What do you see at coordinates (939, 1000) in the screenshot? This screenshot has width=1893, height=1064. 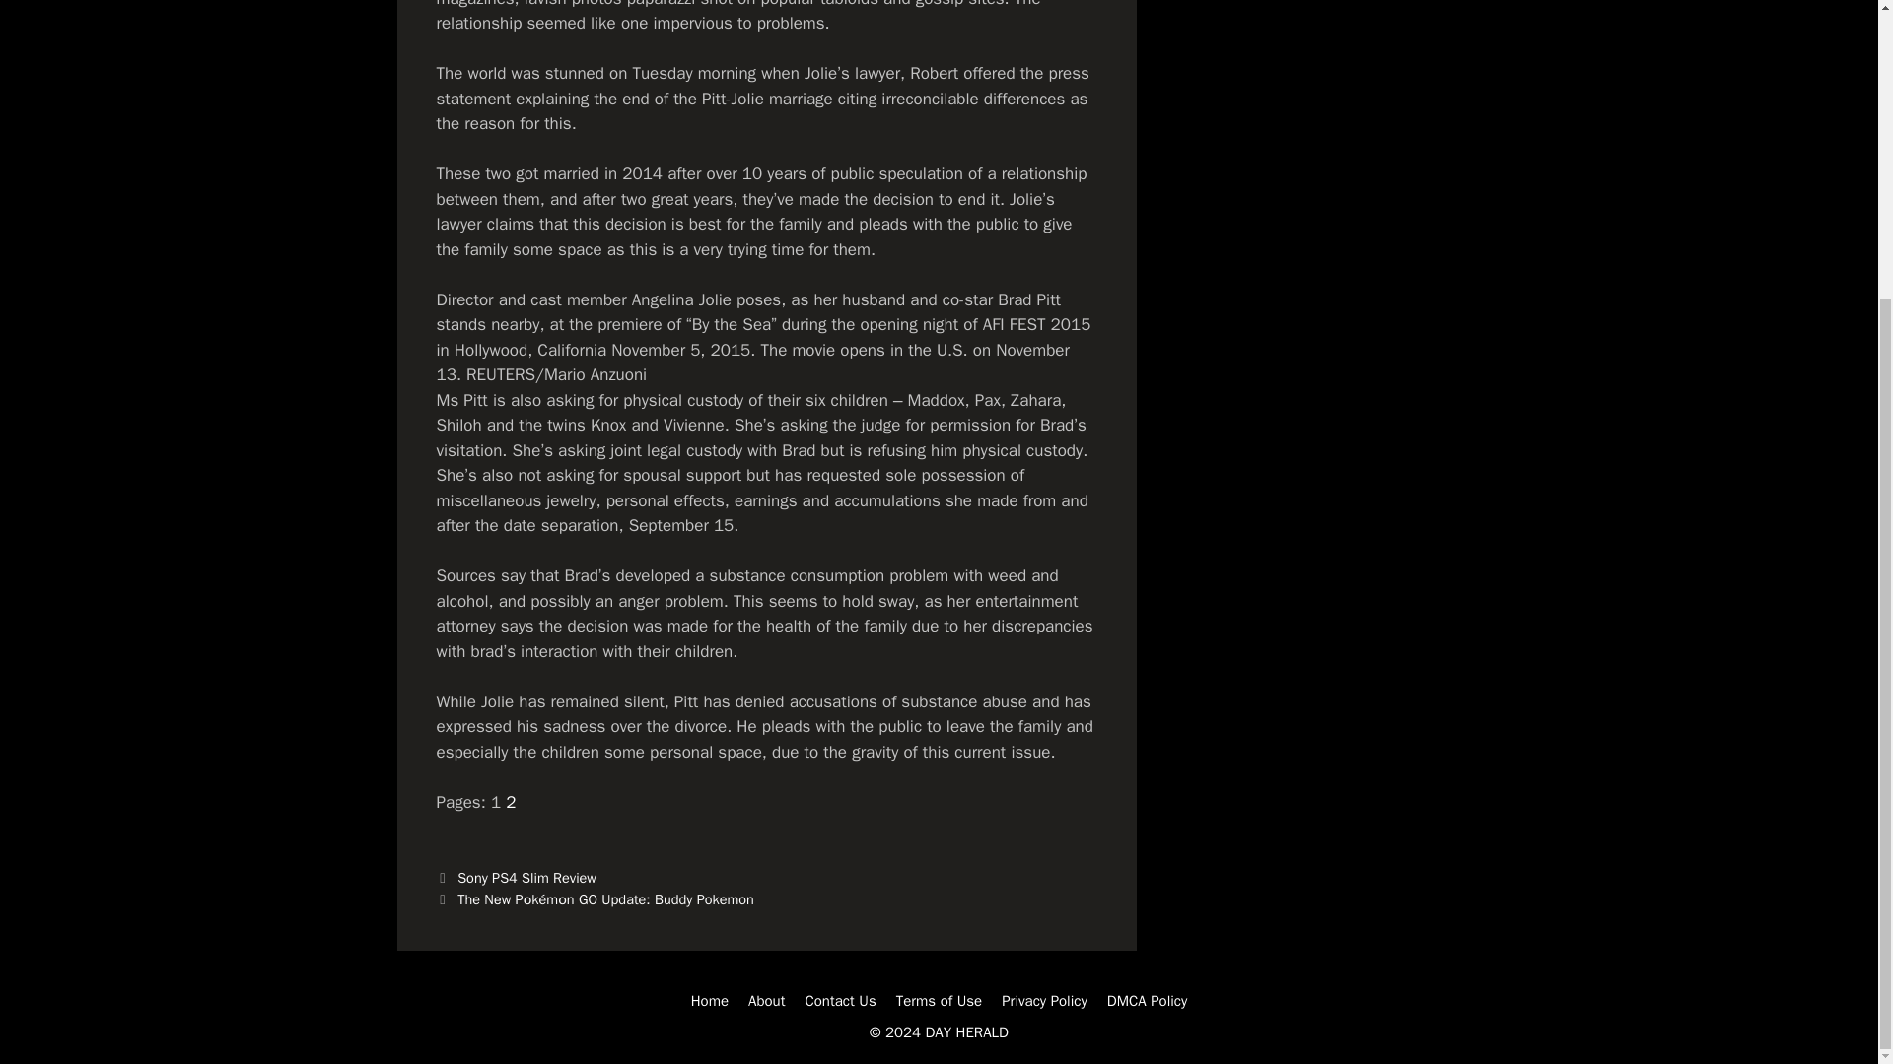 I see `Terms of Use` at bounding box center [939, 1000].